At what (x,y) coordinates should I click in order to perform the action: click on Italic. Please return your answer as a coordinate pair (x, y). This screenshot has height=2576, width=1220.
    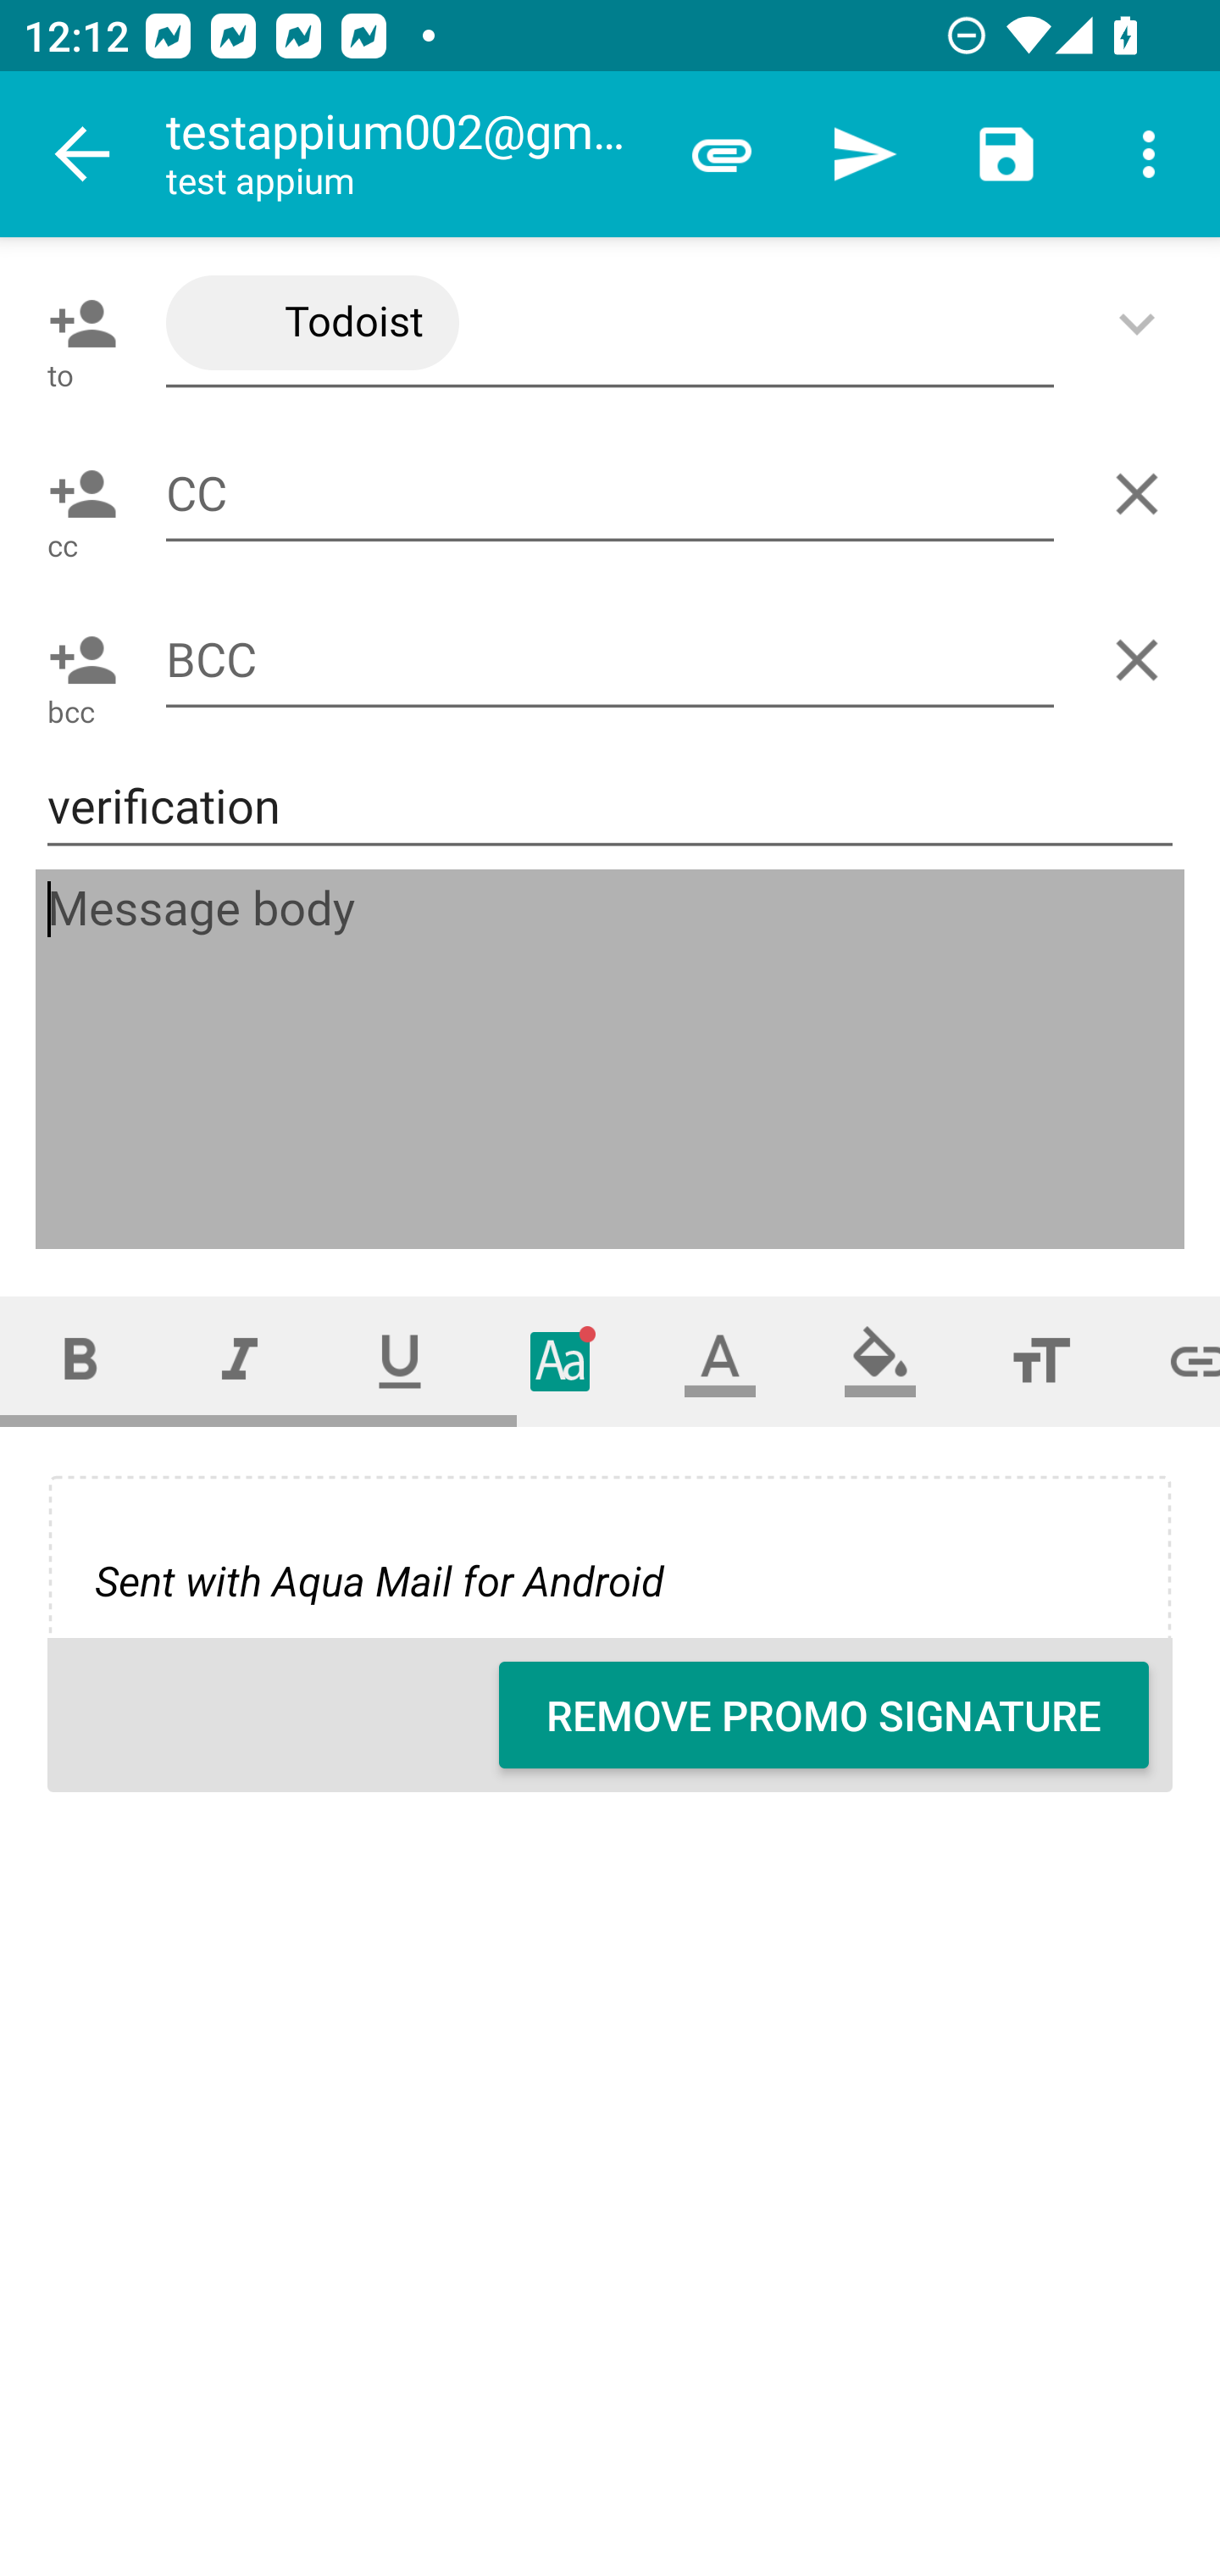
    Looking at the image, I should click on (239, 1361).